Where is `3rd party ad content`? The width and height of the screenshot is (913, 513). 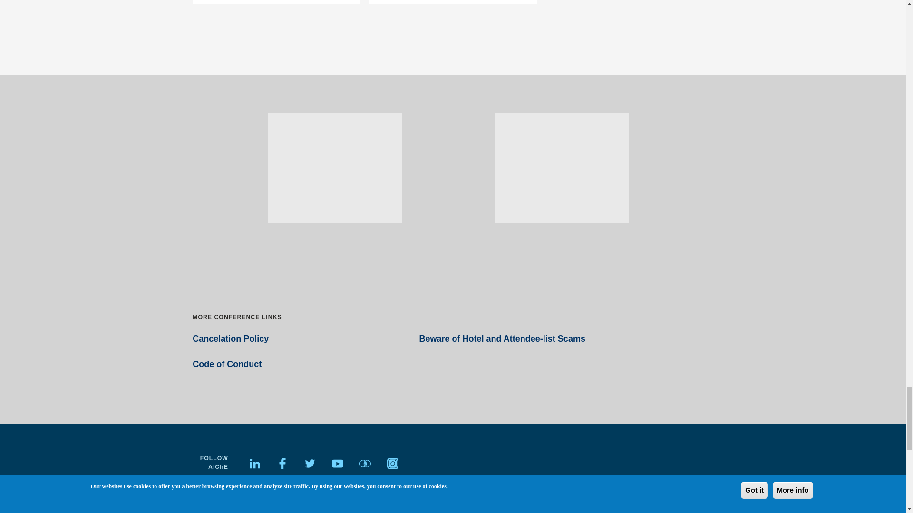 3rd party ad content is located at coordinates (335, 168).